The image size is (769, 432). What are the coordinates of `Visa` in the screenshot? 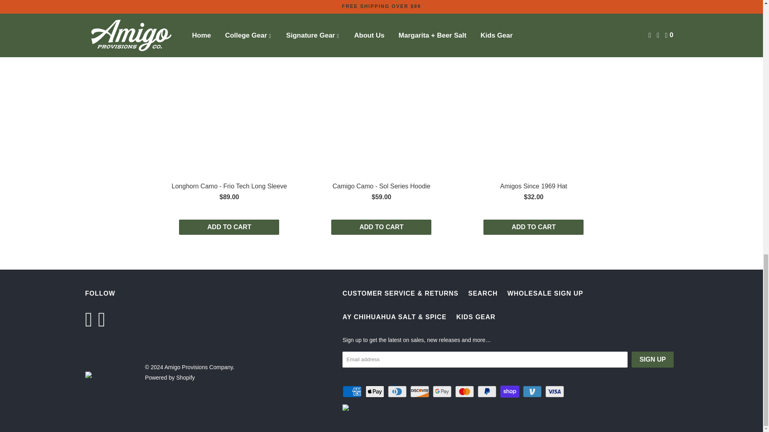 It's located at (556, 391).